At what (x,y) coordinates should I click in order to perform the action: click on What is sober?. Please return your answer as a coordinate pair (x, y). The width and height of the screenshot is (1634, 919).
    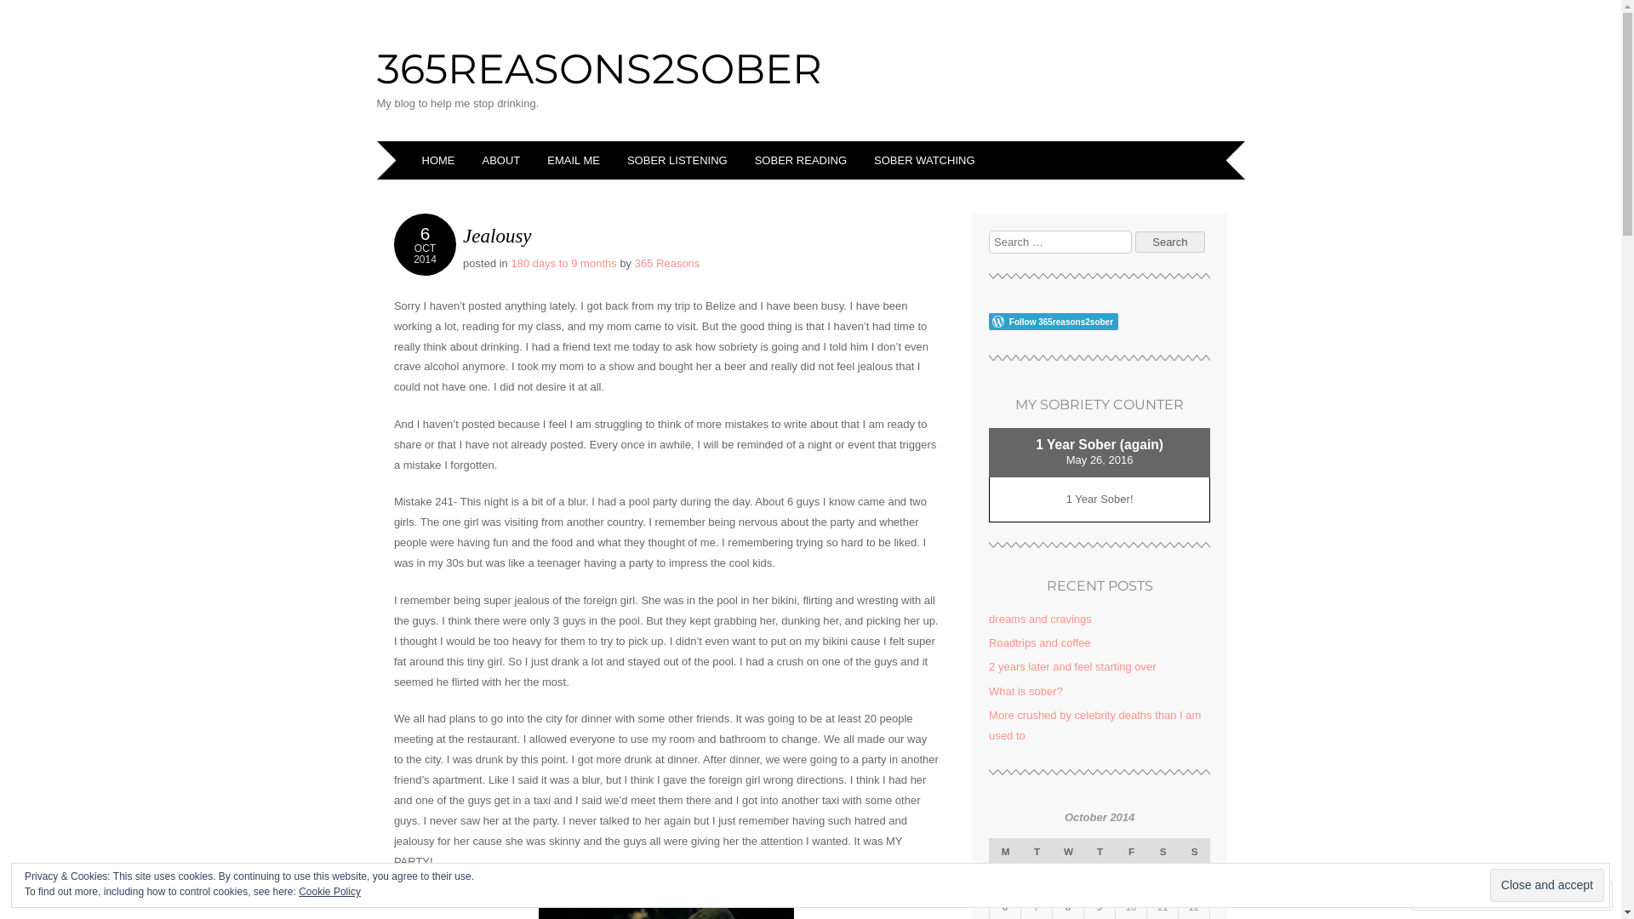
    Looking at the image, I should click on (1026, 691).